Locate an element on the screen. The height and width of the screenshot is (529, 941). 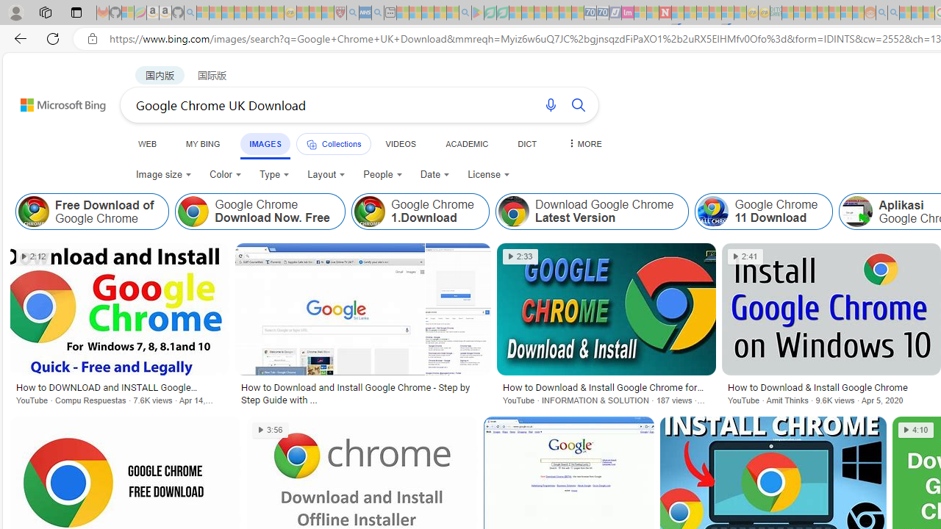
MY BING is located at coordinates (203, 143).